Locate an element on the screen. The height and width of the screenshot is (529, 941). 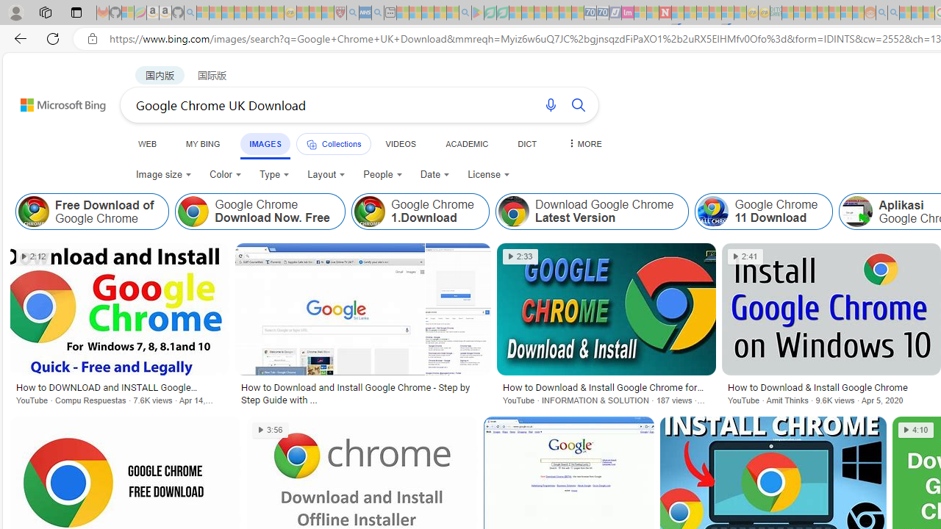
MY BING is located at coordinates (203, 143).